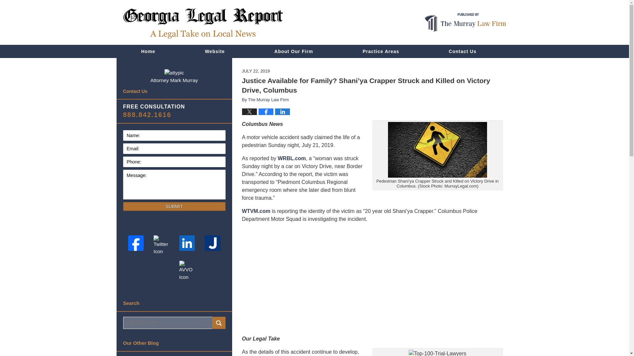 This screenshot has width=634, height=356. Describe the element at coordinates (215, 51) in the screenshot. I see `Website` at that location.